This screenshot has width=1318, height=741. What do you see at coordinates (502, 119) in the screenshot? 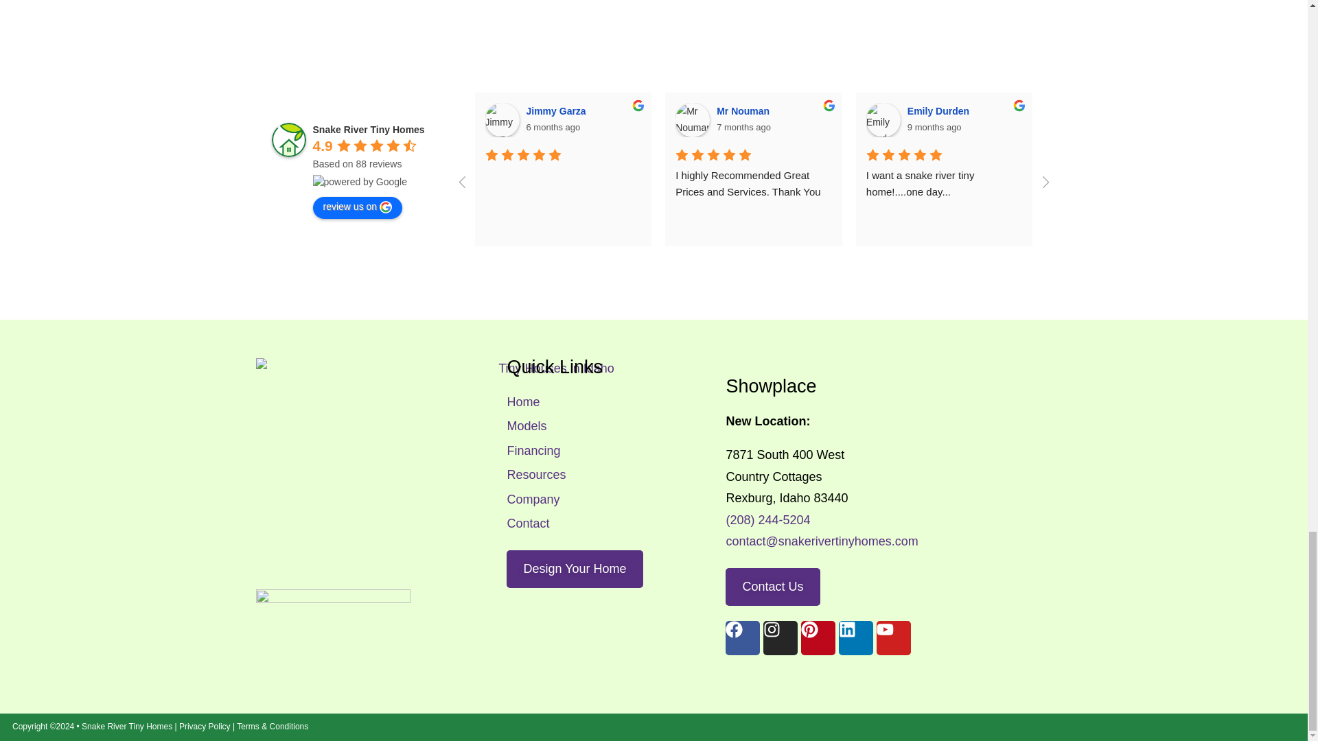
I see `Jimmy Garza` at bounding box center [502, 119].